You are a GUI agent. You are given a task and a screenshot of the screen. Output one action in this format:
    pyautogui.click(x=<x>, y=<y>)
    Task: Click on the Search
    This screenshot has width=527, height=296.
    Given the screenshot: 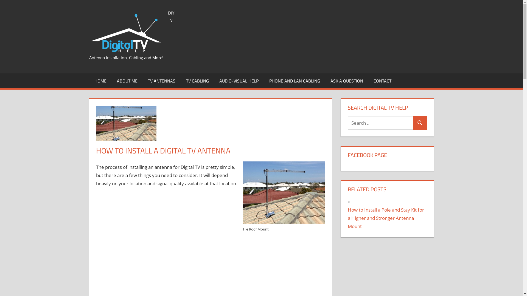 What is the action you would take?
    pyautogui.click(x=420, y=123)
    